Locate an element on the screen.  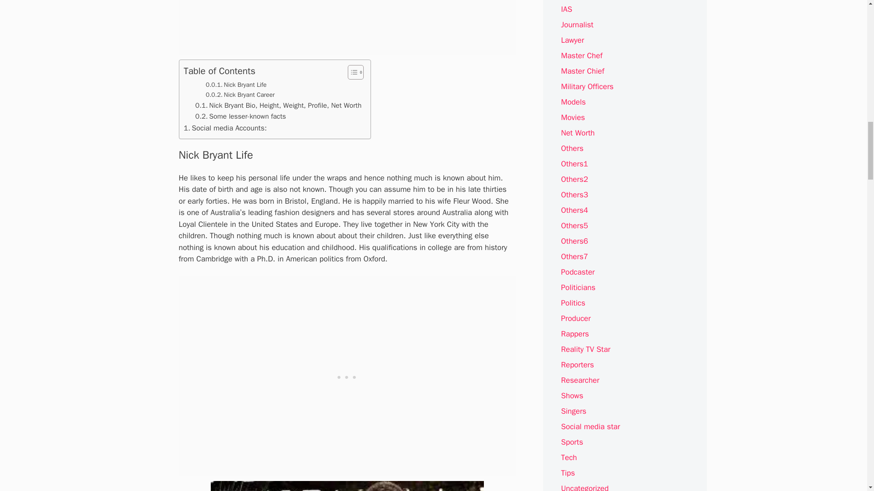
Social media Accounts:  is located at coordinates (226, 128).